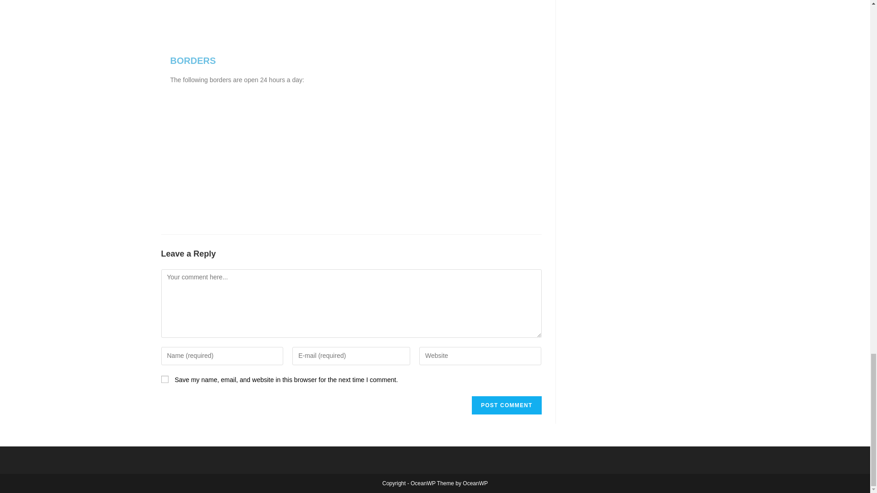  I want to click on yes, so click(164, 379).